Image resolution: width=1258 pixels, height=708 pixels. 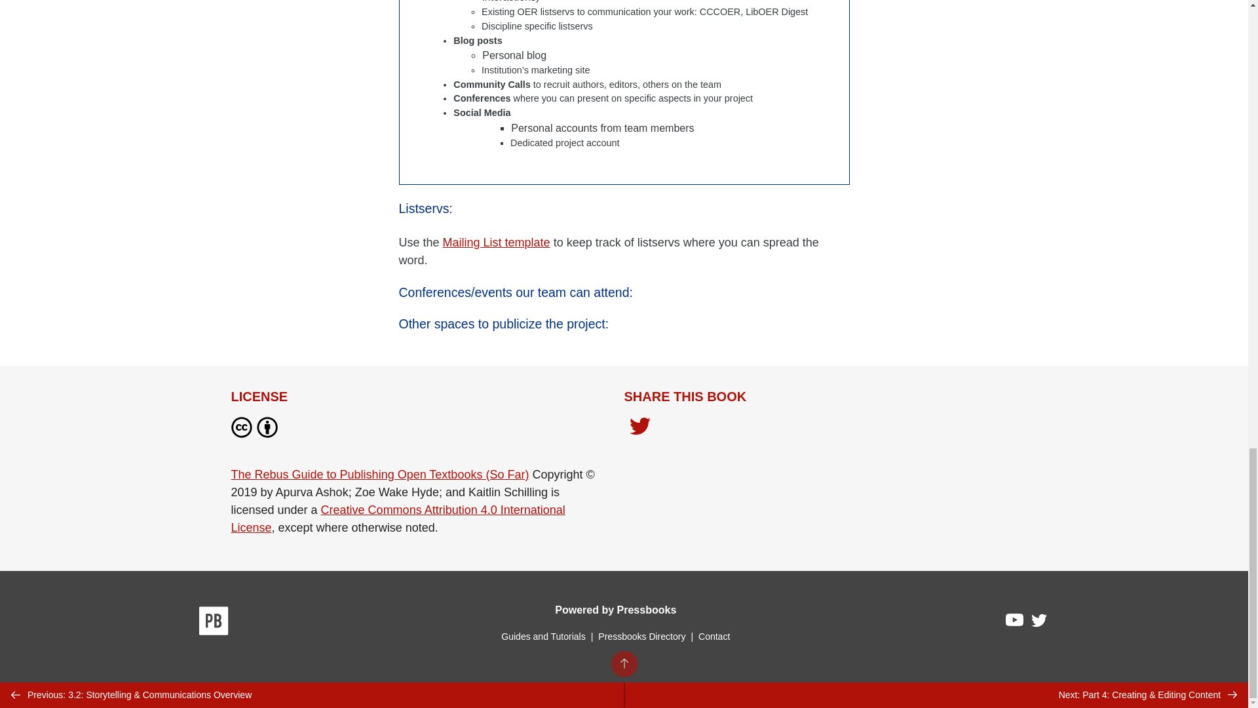 What do you see at coordinates (497, 243) in the screenshot?
I see `Mailing List template` at bounding box center [497, 243].